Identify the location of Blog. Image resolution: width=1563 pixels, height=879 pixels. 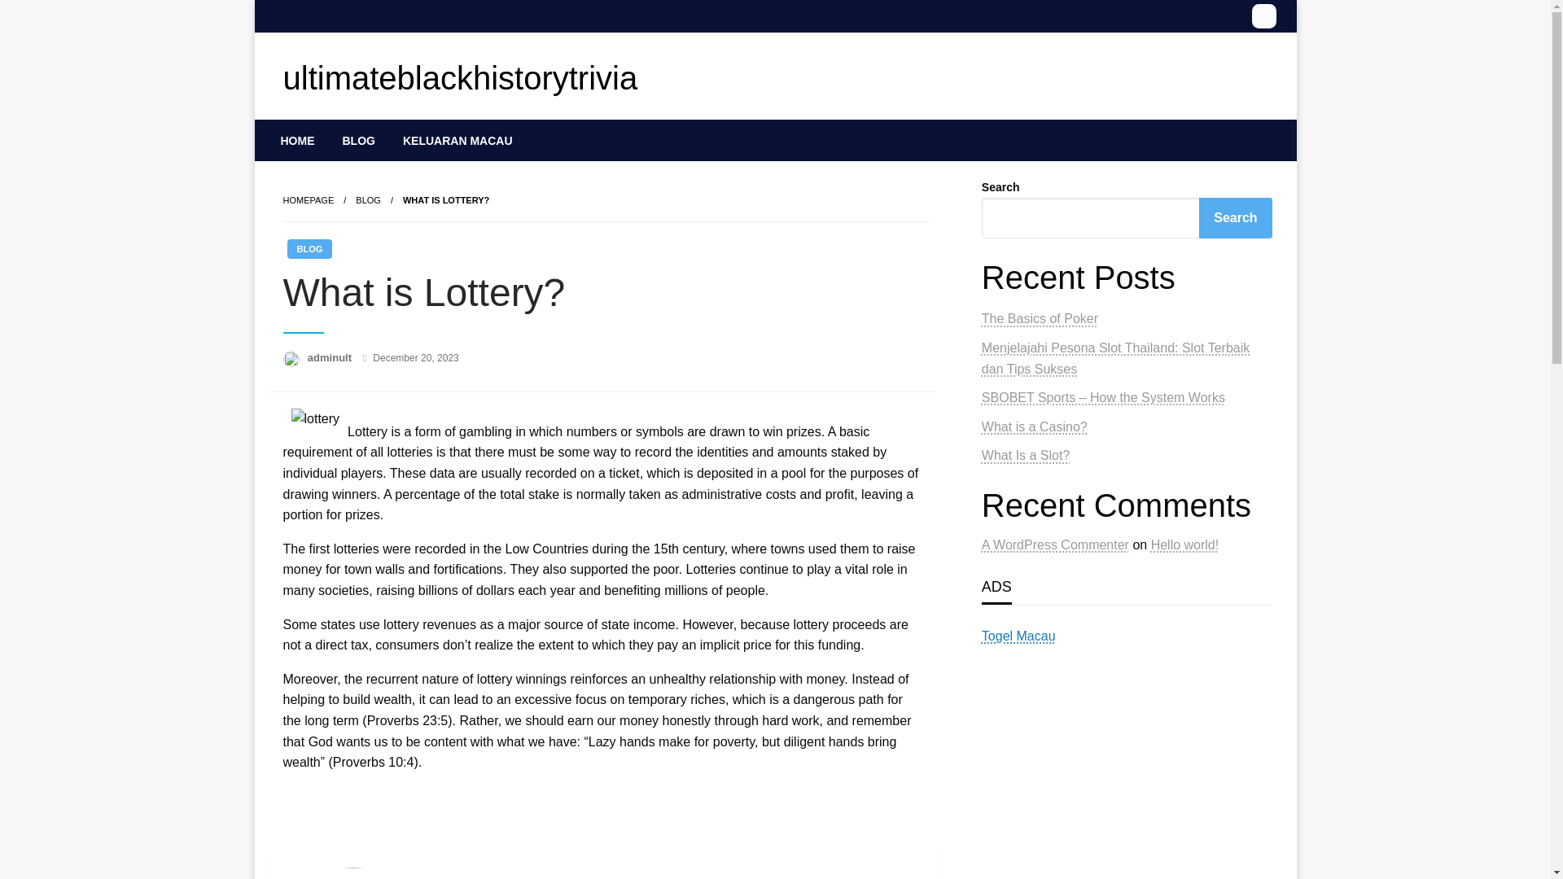
(368, 199).